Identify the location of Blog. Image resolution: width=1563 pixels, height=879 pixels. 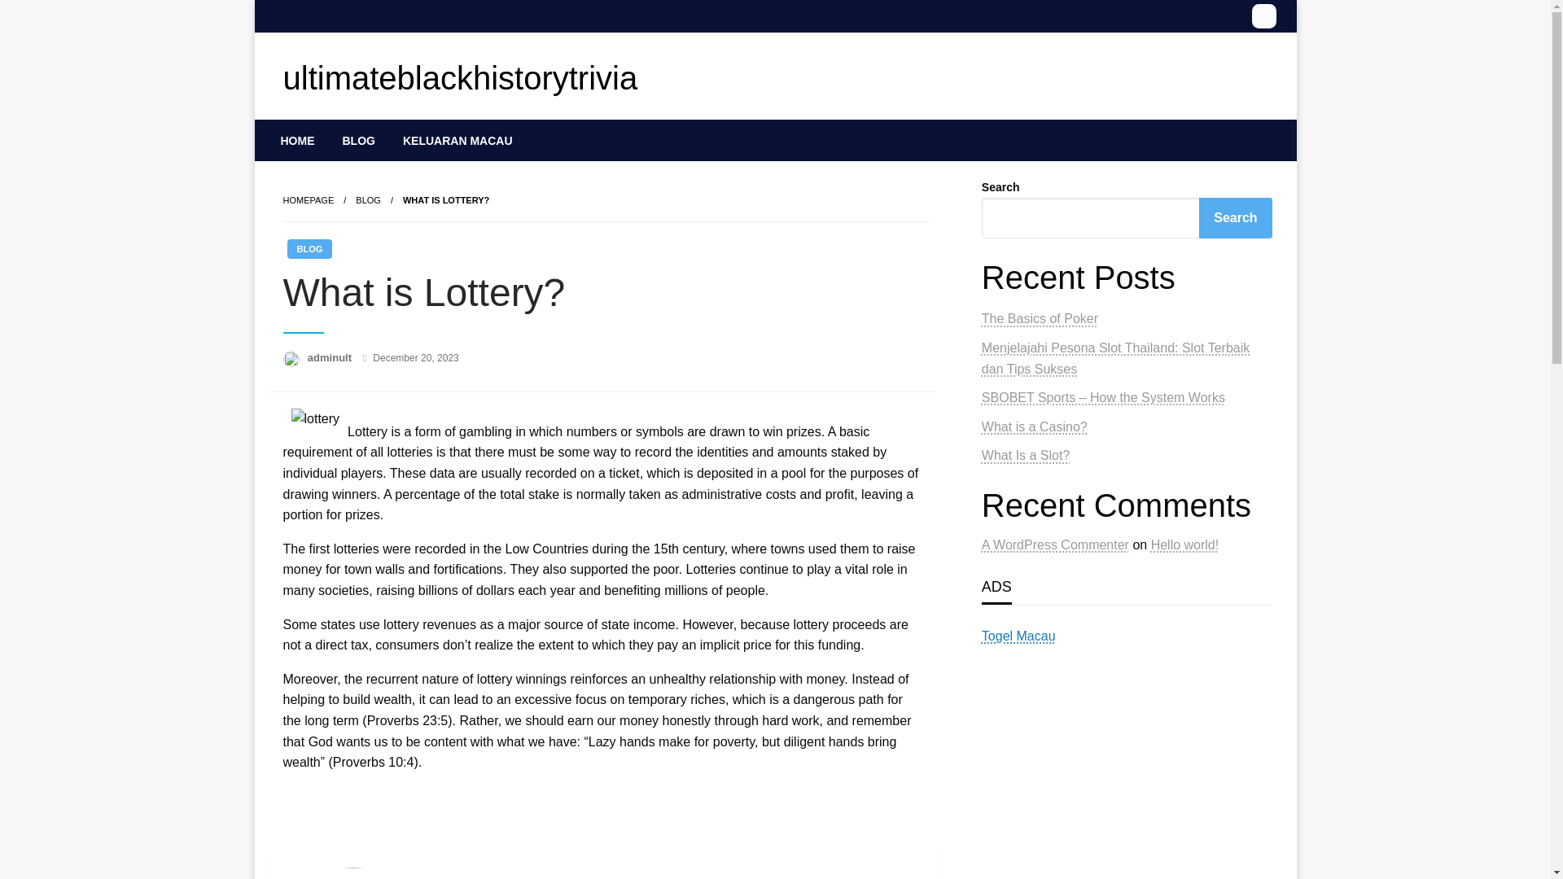
(368, 199).